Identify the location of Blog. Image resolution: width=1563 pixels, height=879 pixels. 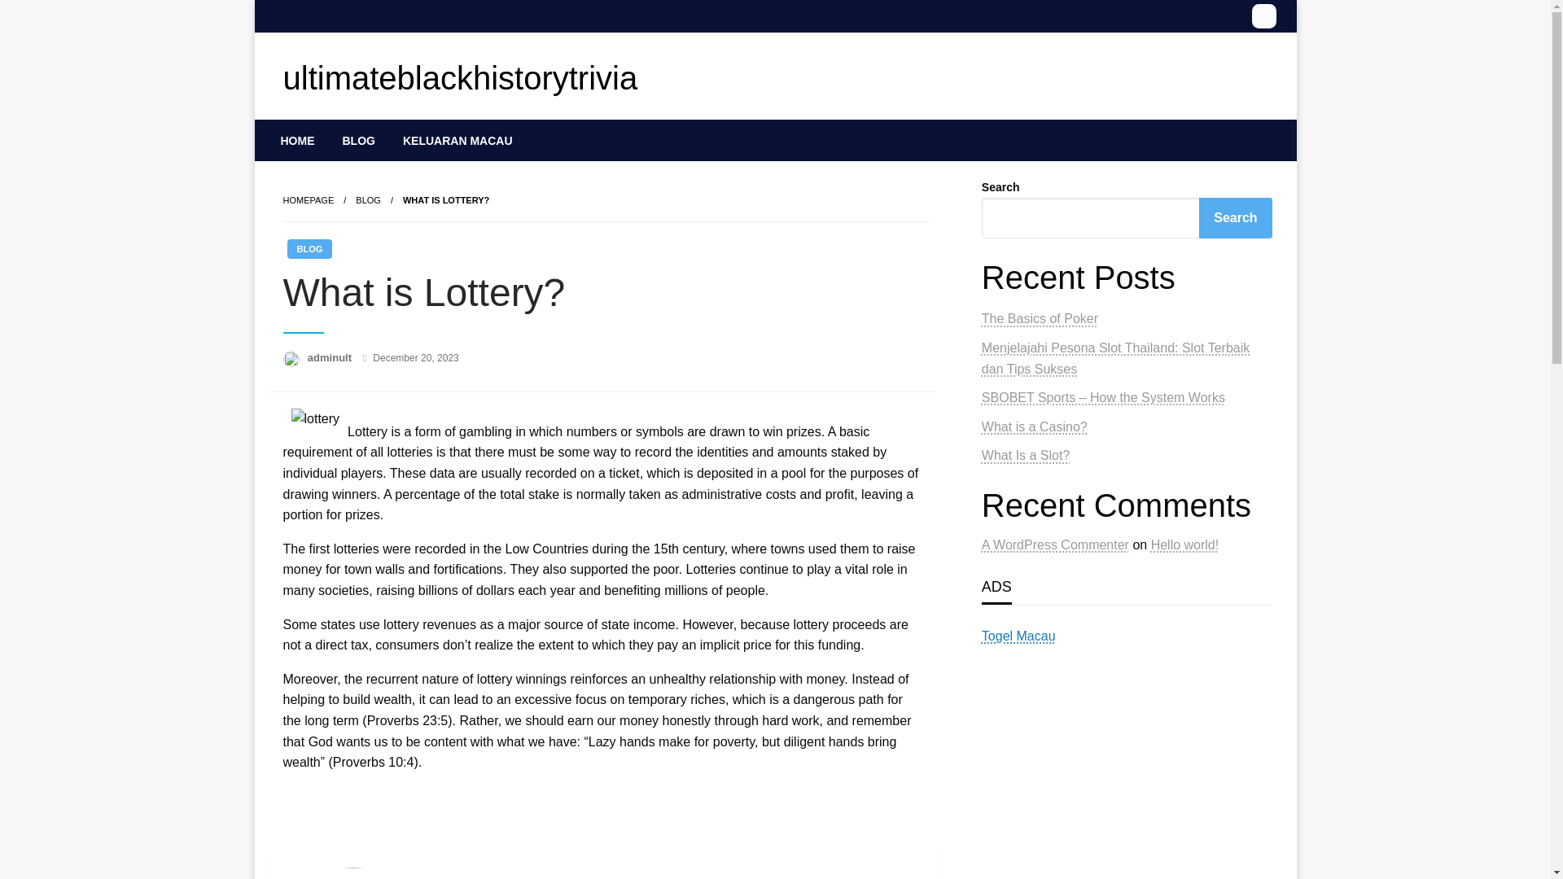
(368, 199).